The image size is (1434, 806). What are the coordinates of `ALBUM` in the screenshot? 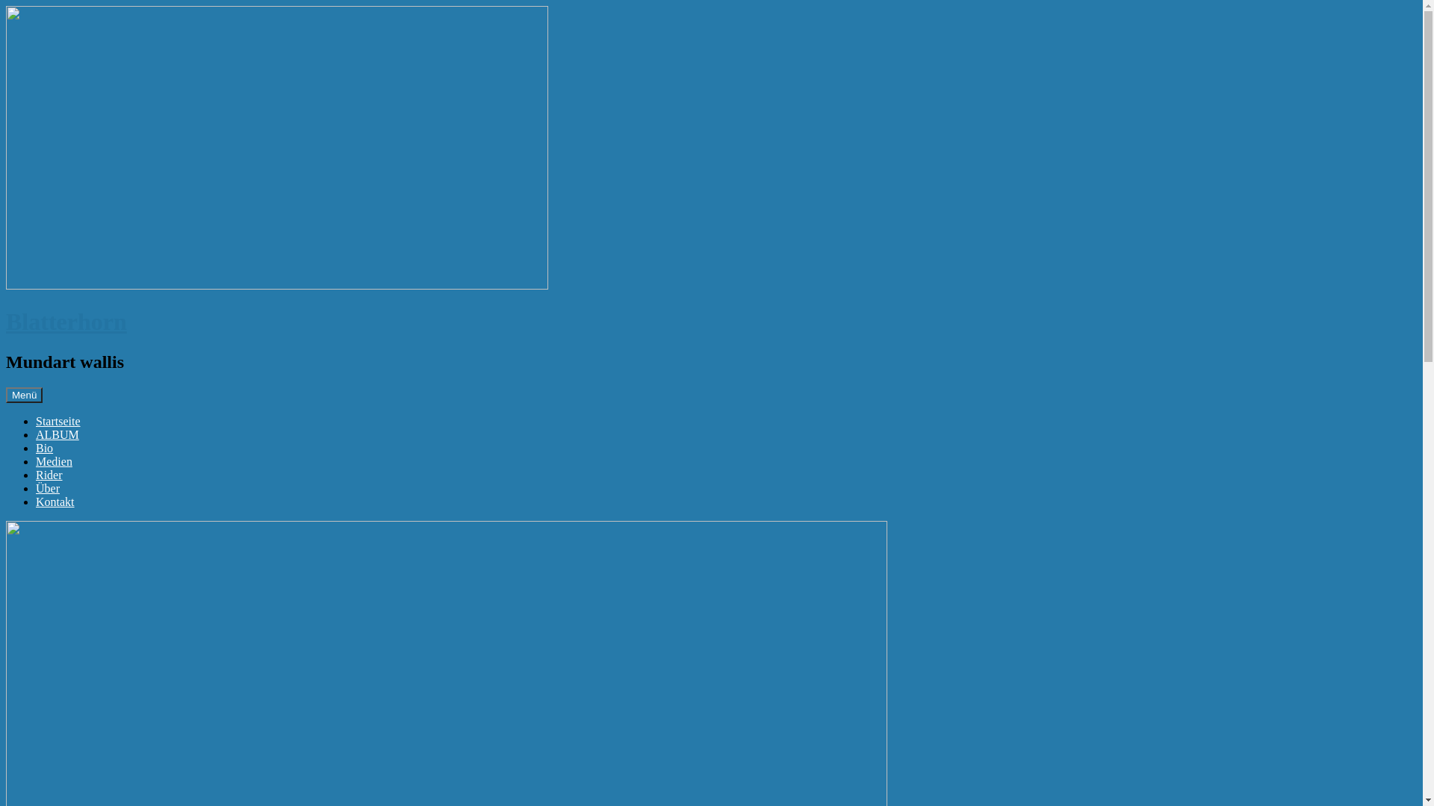 It's located at (58, 434).